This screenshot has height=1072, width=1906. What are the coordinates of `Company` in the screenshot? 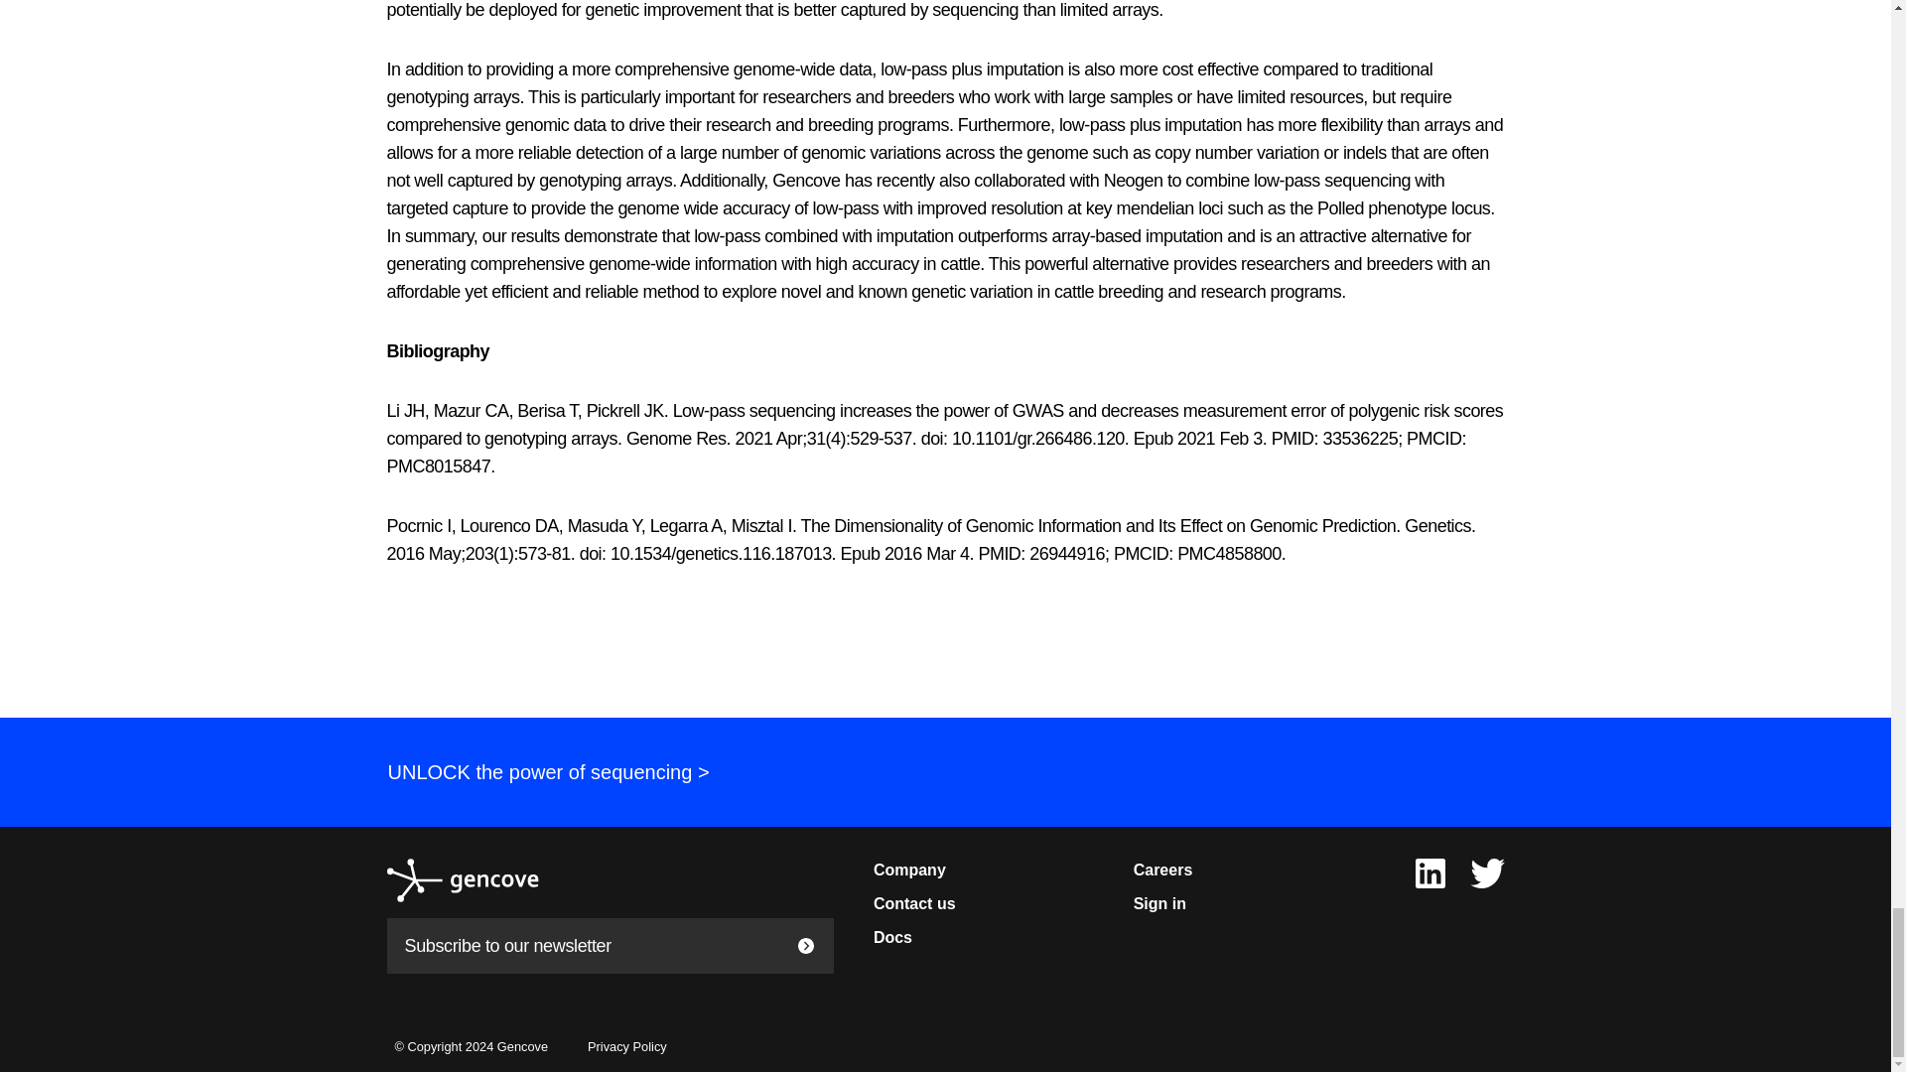 It's located at (909, 870).